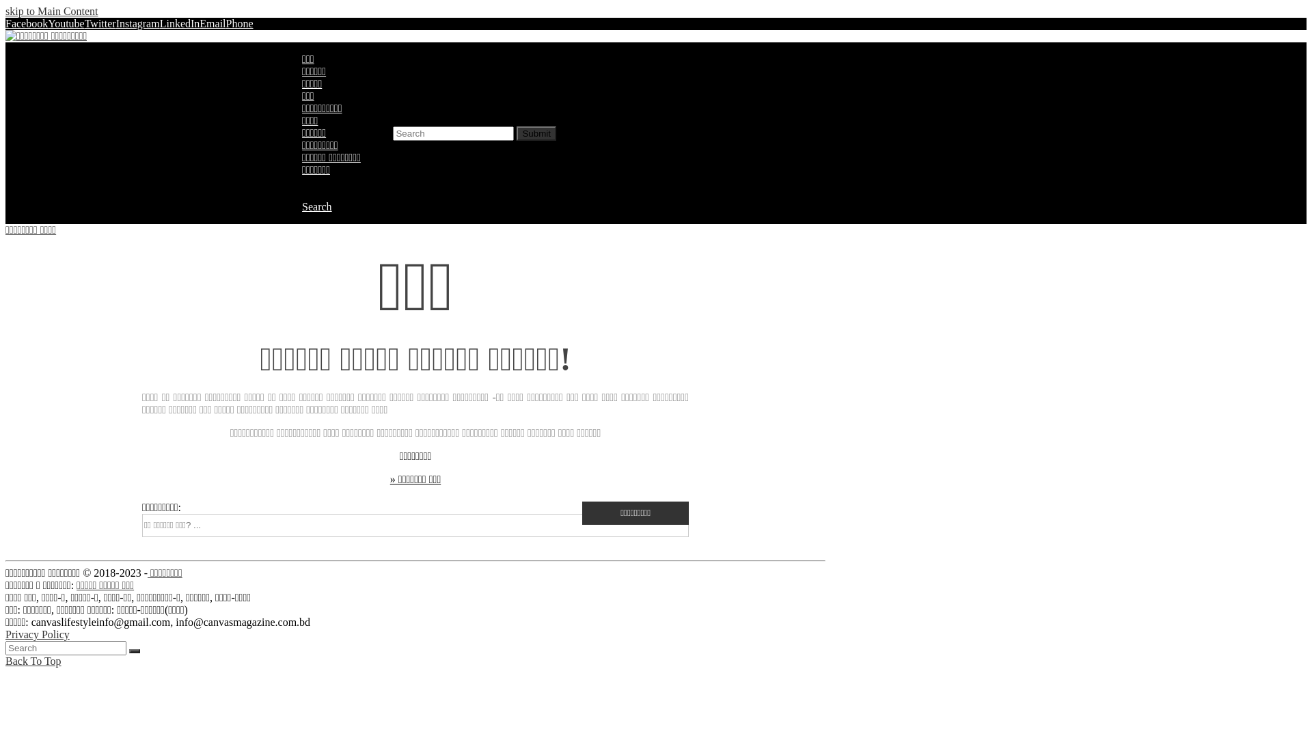  I want to click on Back To Top, so click(33, 661).